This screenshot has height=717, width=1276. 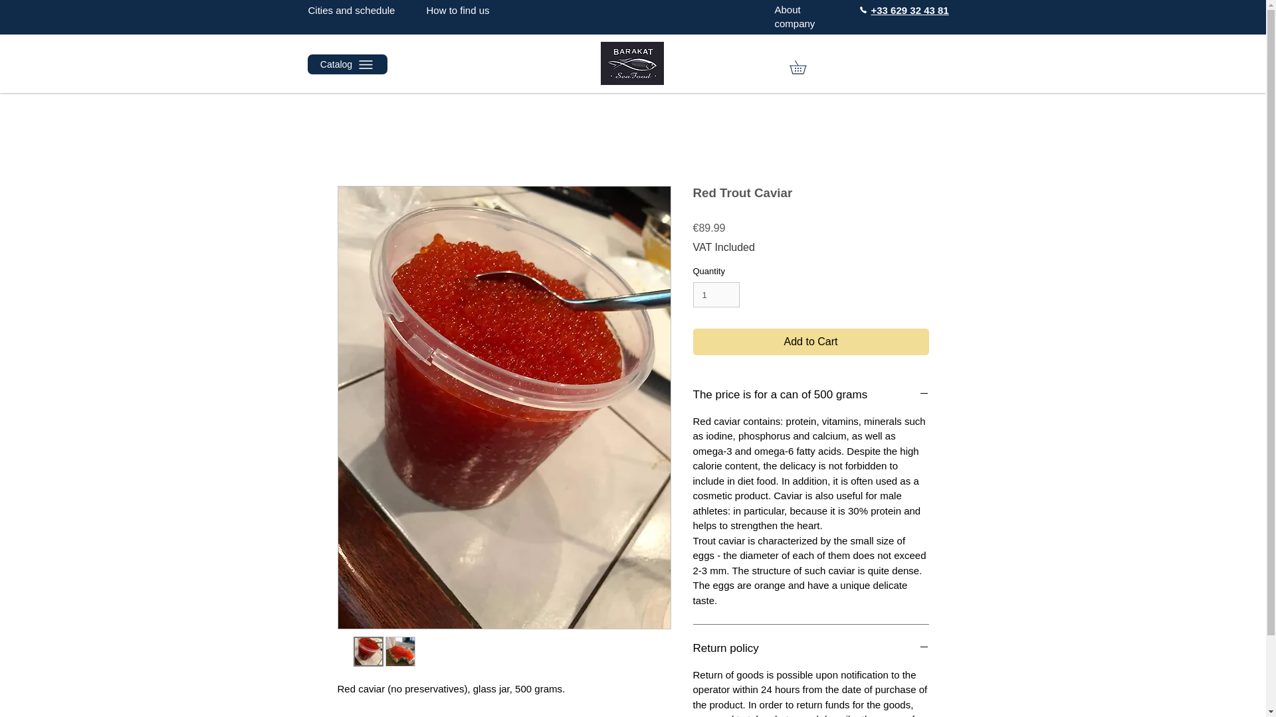 What do you see at coordinates (811, 394) in the screenshot?
I see `The price is for a can of 500 grams` at bounding box center [811, 394].